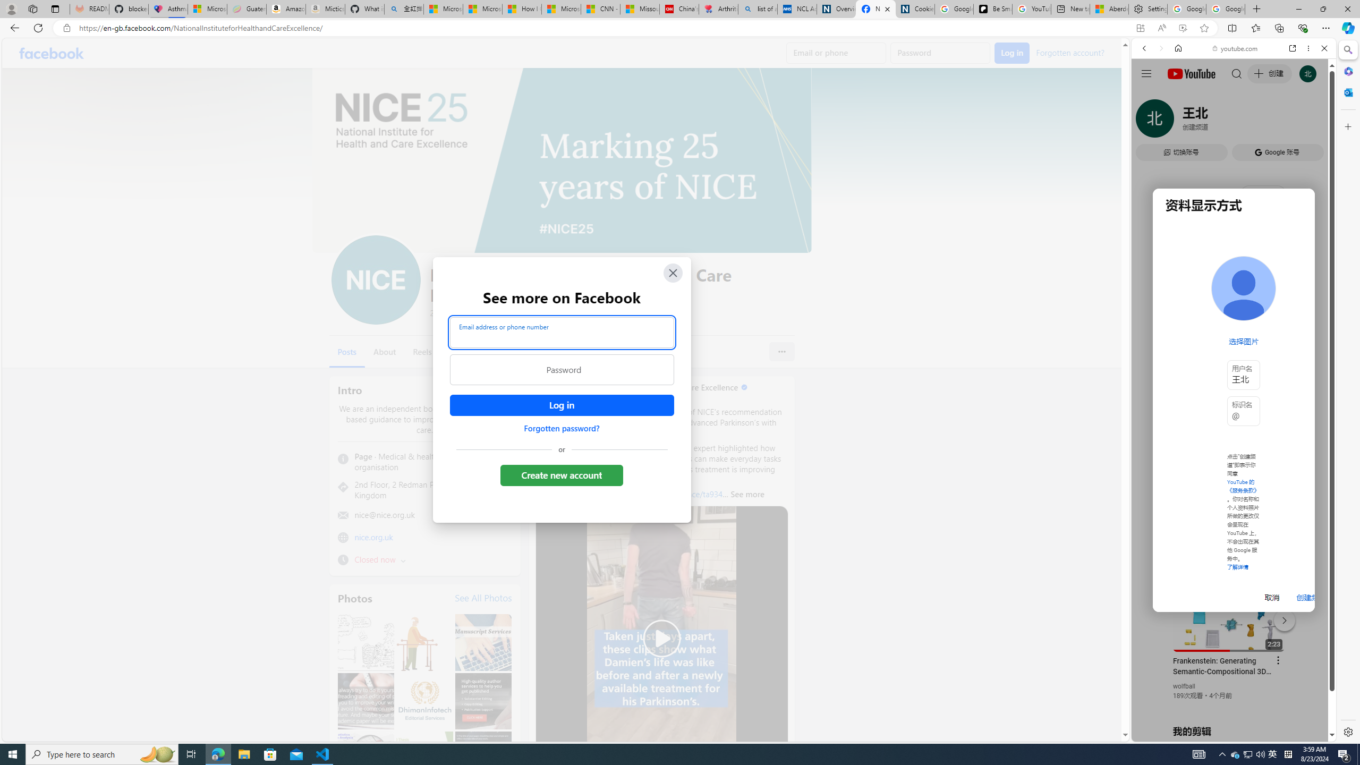 This screenshot has width=1360, height=765. I want to click on Show More Music, so click(1298, 290).